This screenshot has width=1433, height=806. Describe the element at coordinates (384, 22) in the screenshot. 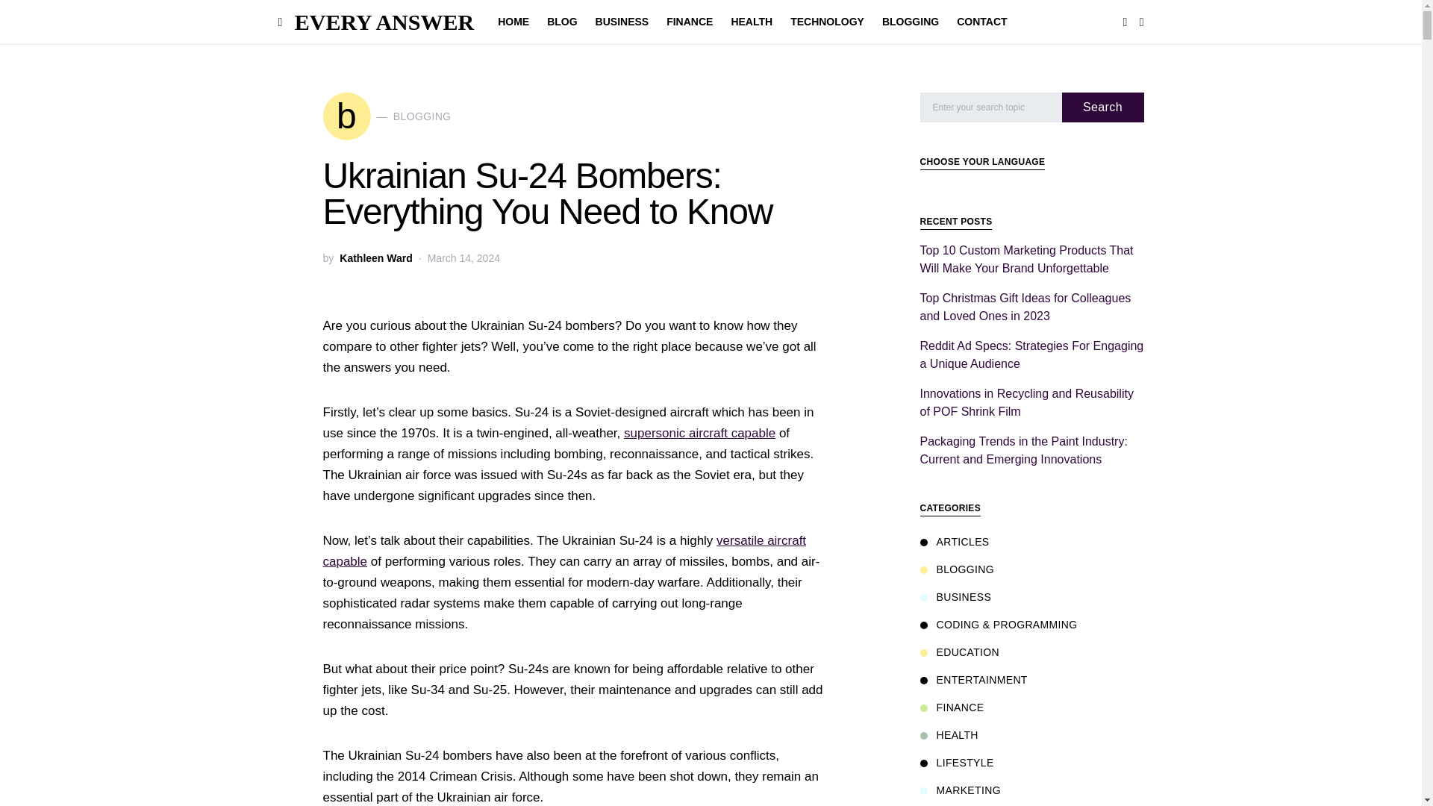

I see `EVERY ANSWER` at that location.